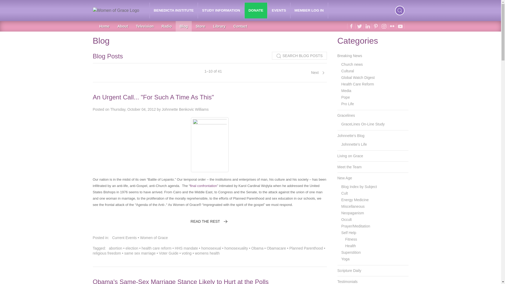 The width and height of the screenshot is (505, 284). Describe the element at coordinates (123, 26) in the screenshot. I see `About` at that location.